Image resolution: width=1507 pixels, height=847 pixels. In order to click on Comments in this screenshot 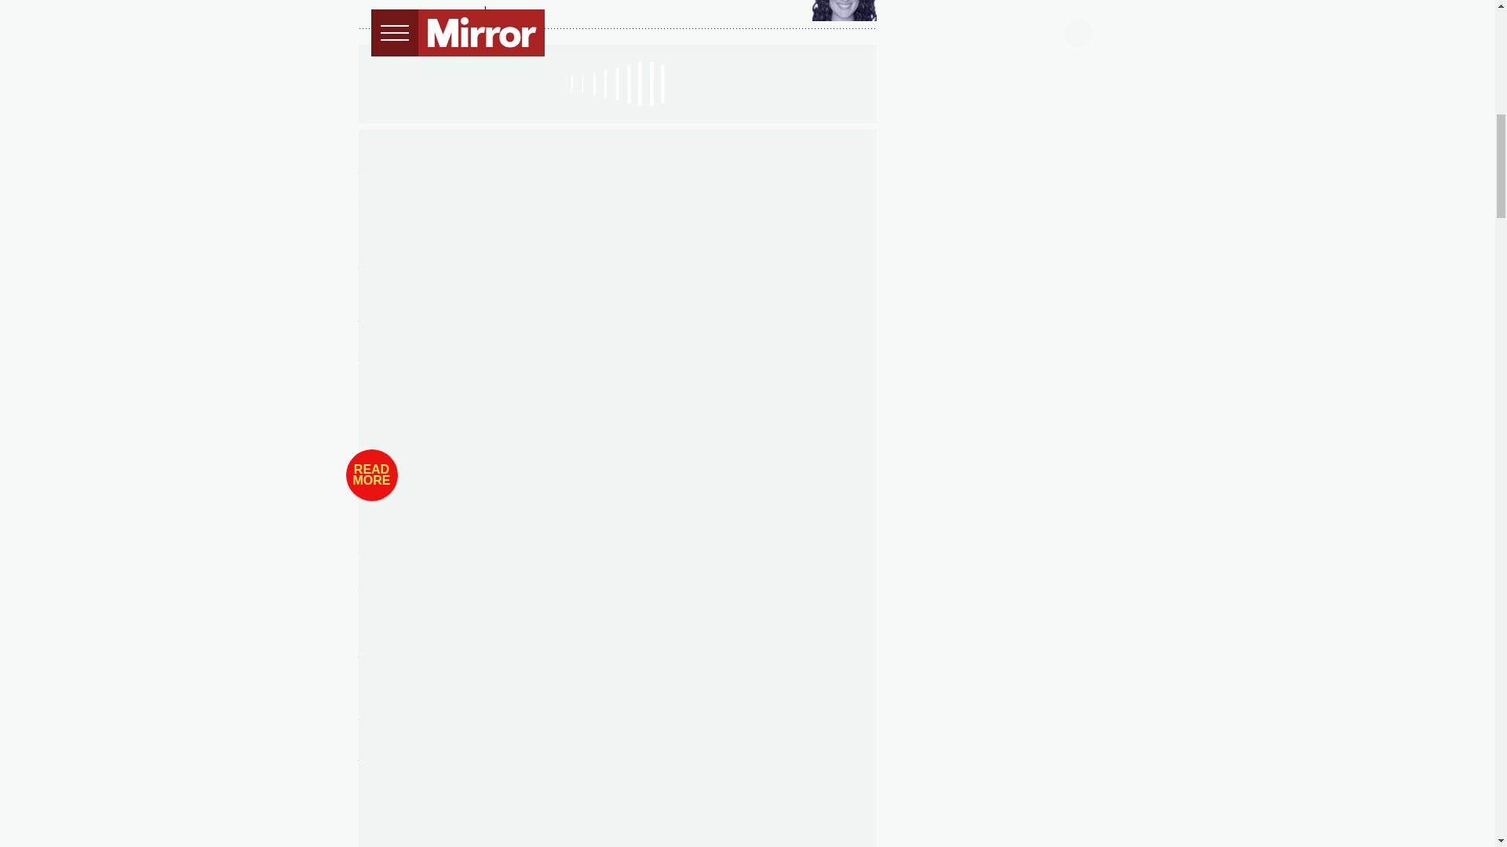, I will do `click(505, 11)`.